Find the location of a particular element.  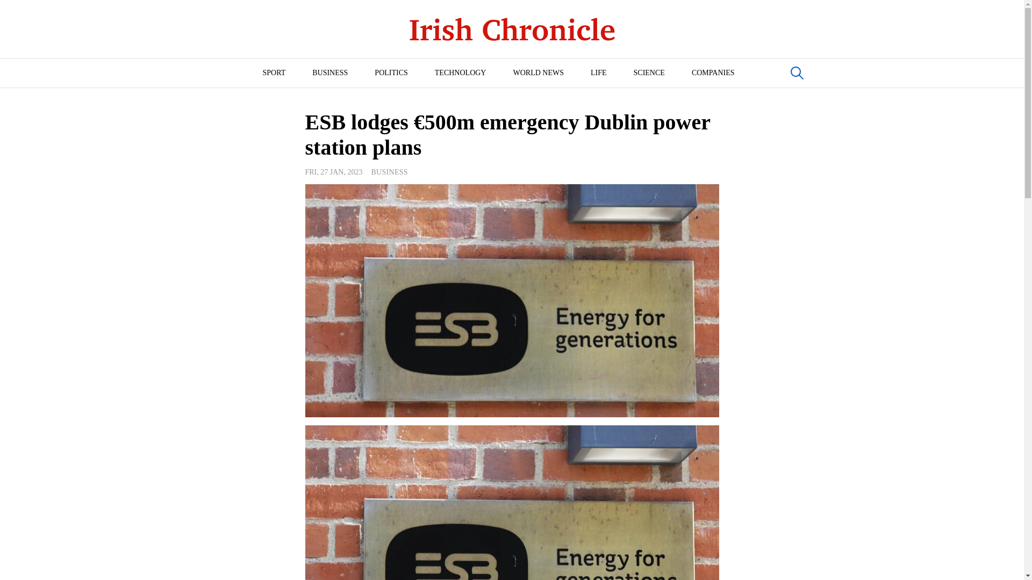

COMPANIES is located at coordinates (713, 73).